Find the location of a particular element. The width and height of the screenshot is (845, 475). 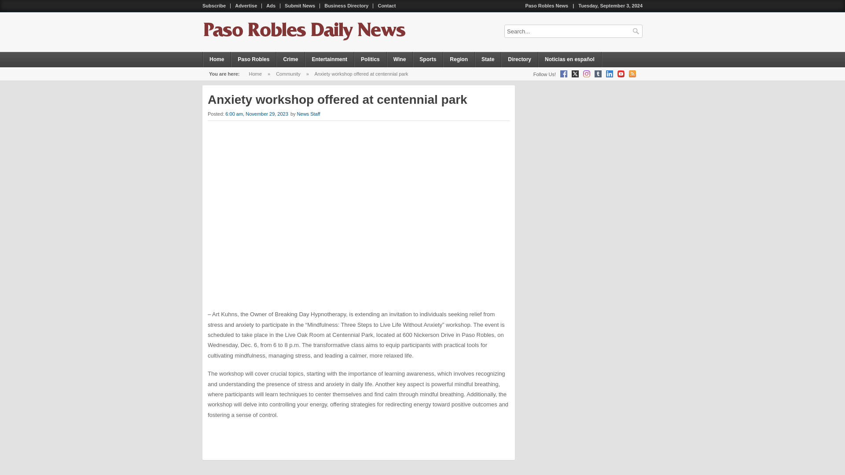

Contact is located at coordinates (386, 6).